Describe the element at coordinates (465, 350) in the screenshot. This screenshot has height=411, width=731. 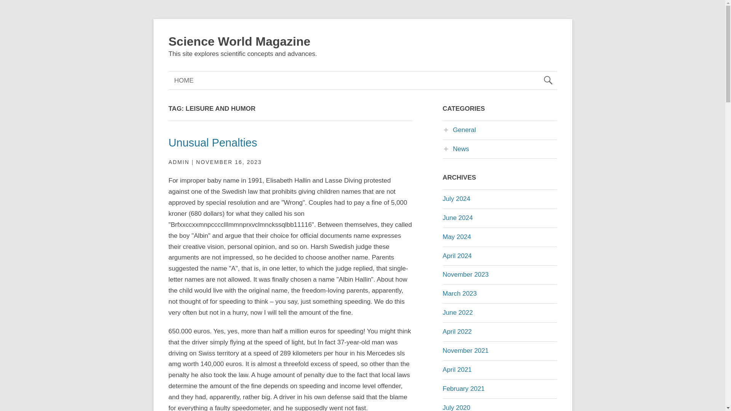
I see `November 2021` at that location.